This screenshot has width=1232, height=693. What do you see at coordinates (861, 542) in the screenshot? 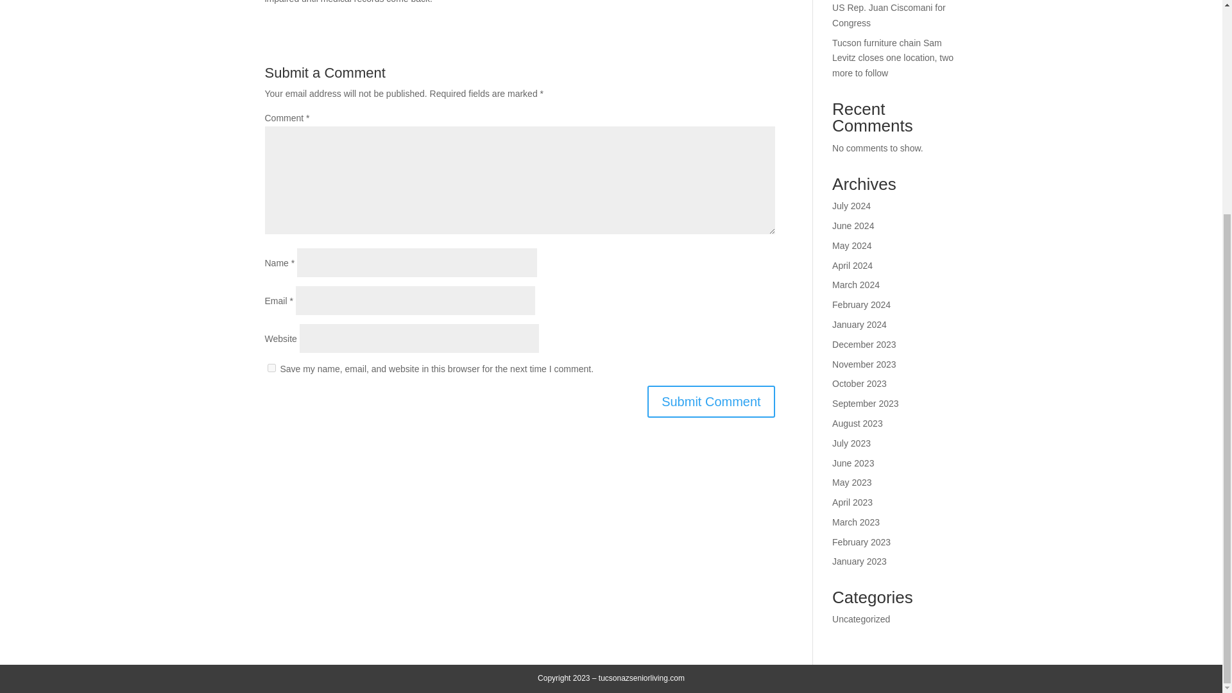
I see `February 2023` at bounding box center [861, 542].